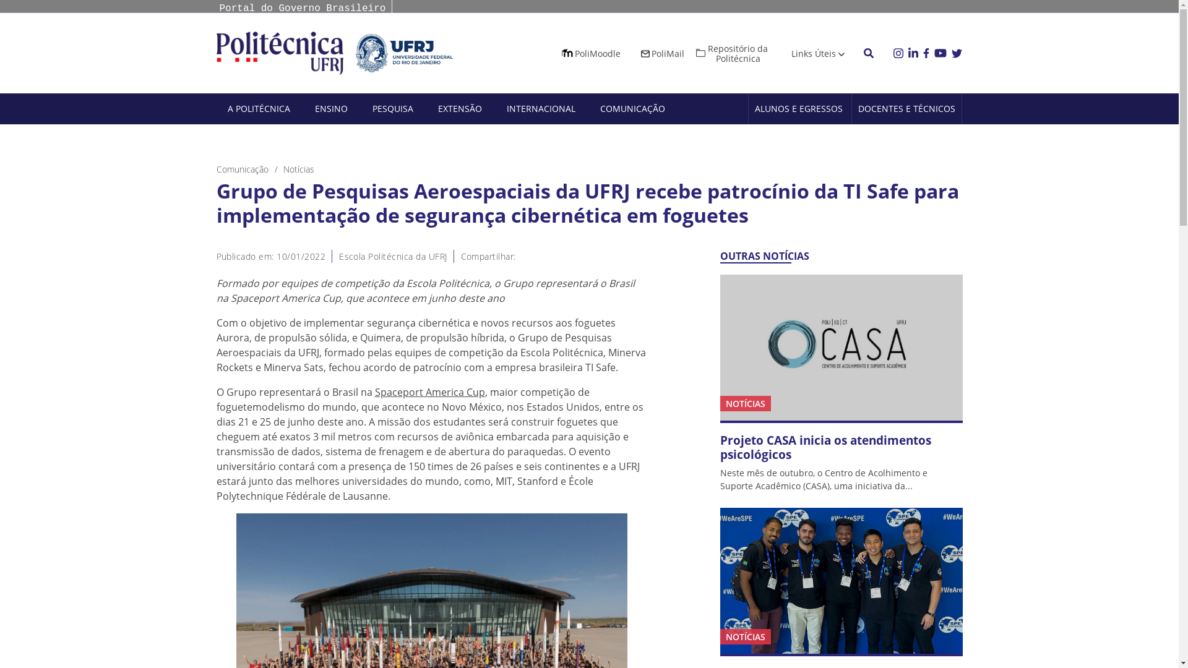 This screenshot has height=668, width=1188. I want to click on INTERNACIONAL, so click(541, 109).